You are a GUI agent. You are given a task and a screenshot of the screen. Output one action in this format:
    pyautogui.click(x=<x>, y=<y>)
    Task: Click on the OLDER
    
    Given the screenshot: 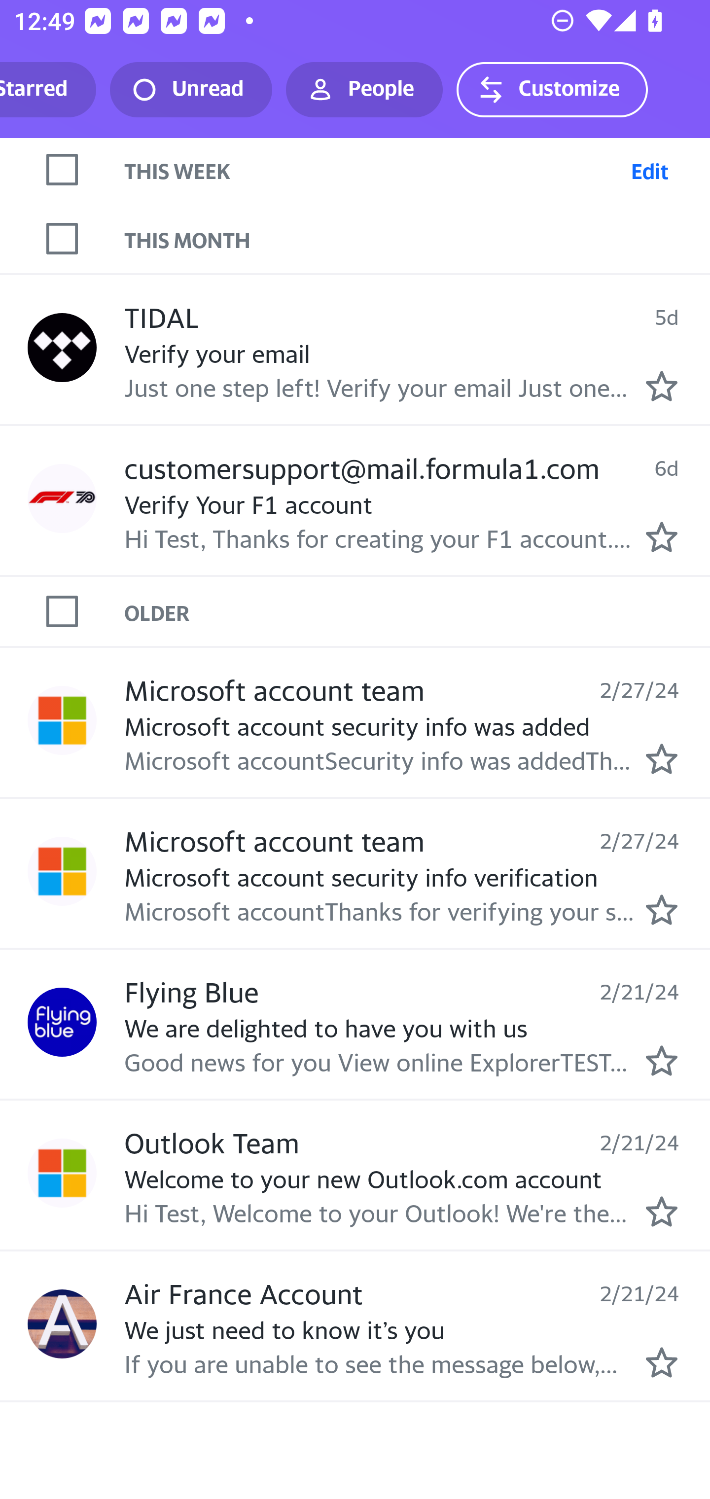 What is the action you would take?
    pyautogui.click(x=417, y=610)
    